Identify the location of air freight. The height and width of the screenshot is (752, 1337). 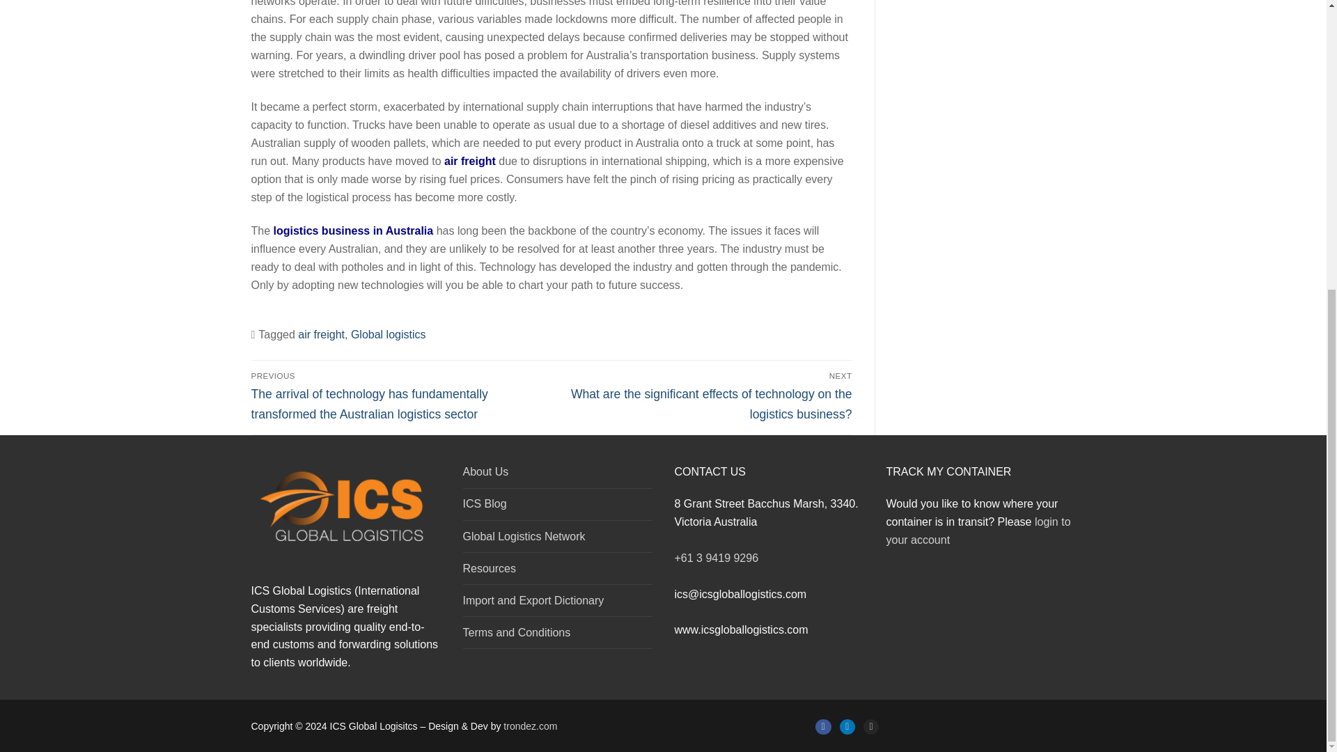
(322, 334).